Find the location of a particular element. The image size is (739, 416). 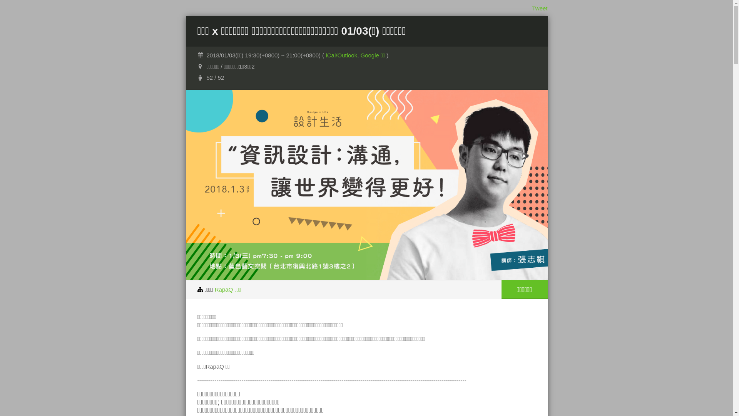

Tweet is located at coordinates (540, 8).